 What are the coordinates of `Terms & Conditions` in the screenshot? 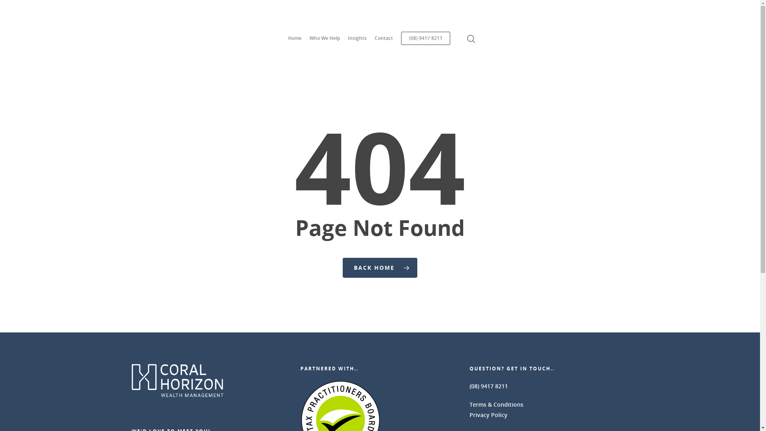 It's located at (496, 405).